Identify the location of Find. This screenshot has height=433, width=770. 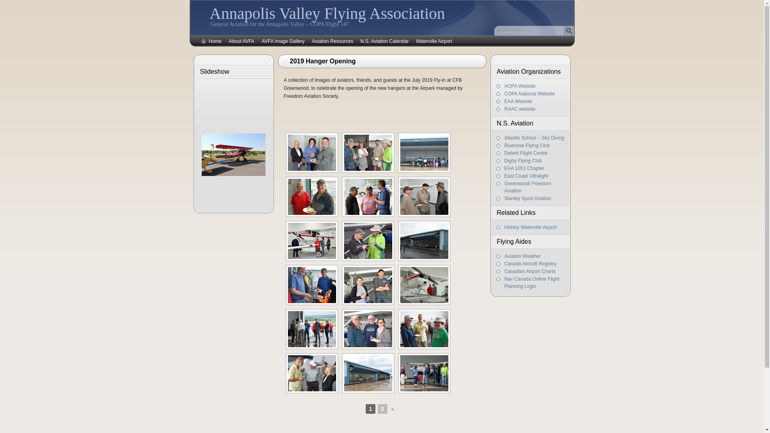
(569, 30).